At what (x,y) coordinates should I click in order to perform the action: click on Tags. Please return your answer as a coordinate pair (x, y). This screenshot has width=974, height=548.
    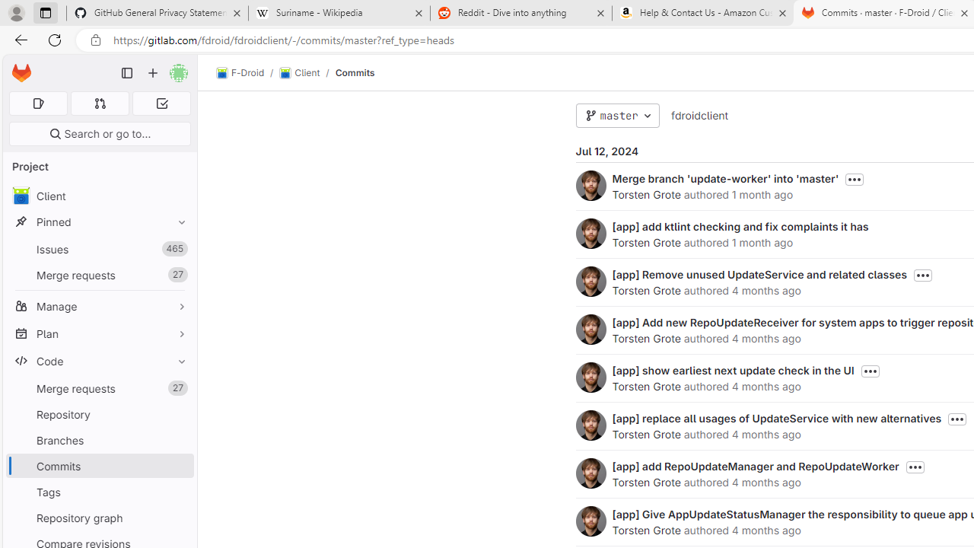
    Looking at the image, I should click on (99, 492).